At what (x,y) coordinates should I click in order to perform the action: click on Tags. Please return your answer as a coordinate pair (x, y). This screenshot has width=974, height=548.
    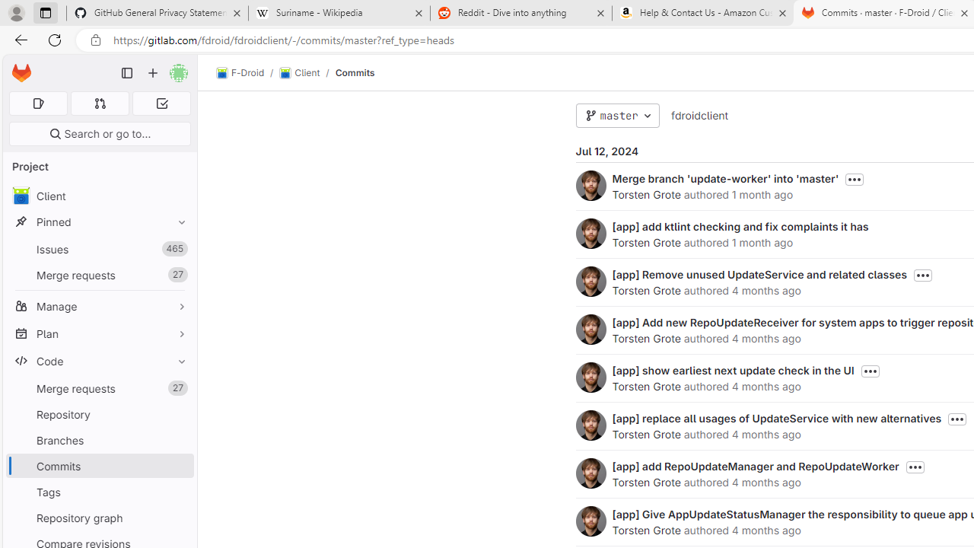
    Looking at the image, I should click on (99, 492).